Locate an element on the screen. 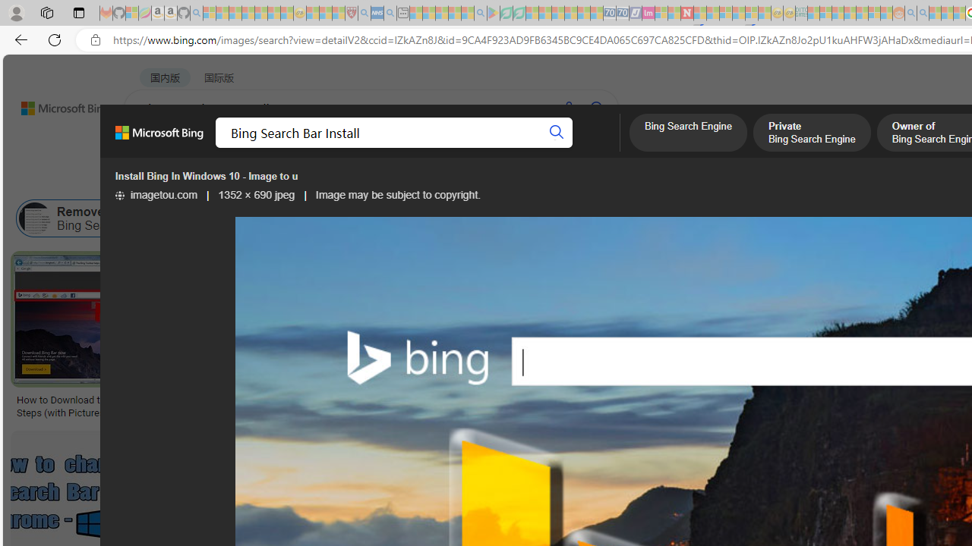 The image size is (972, 546). MORE is located at coordinates (602, 148).